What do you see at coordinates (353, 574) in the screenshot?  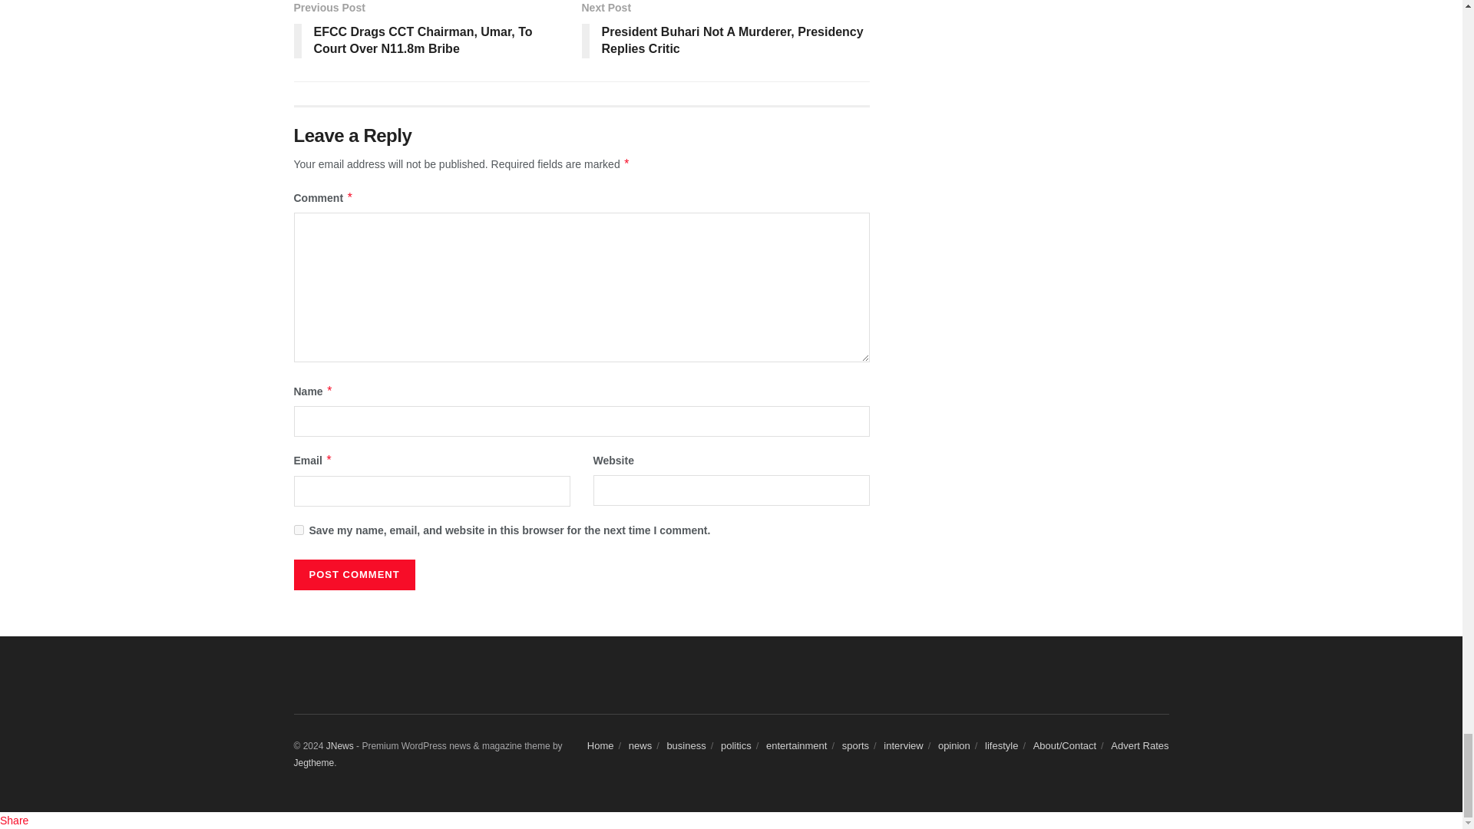 I see `Post Comment` at bounding box center [353, 574].